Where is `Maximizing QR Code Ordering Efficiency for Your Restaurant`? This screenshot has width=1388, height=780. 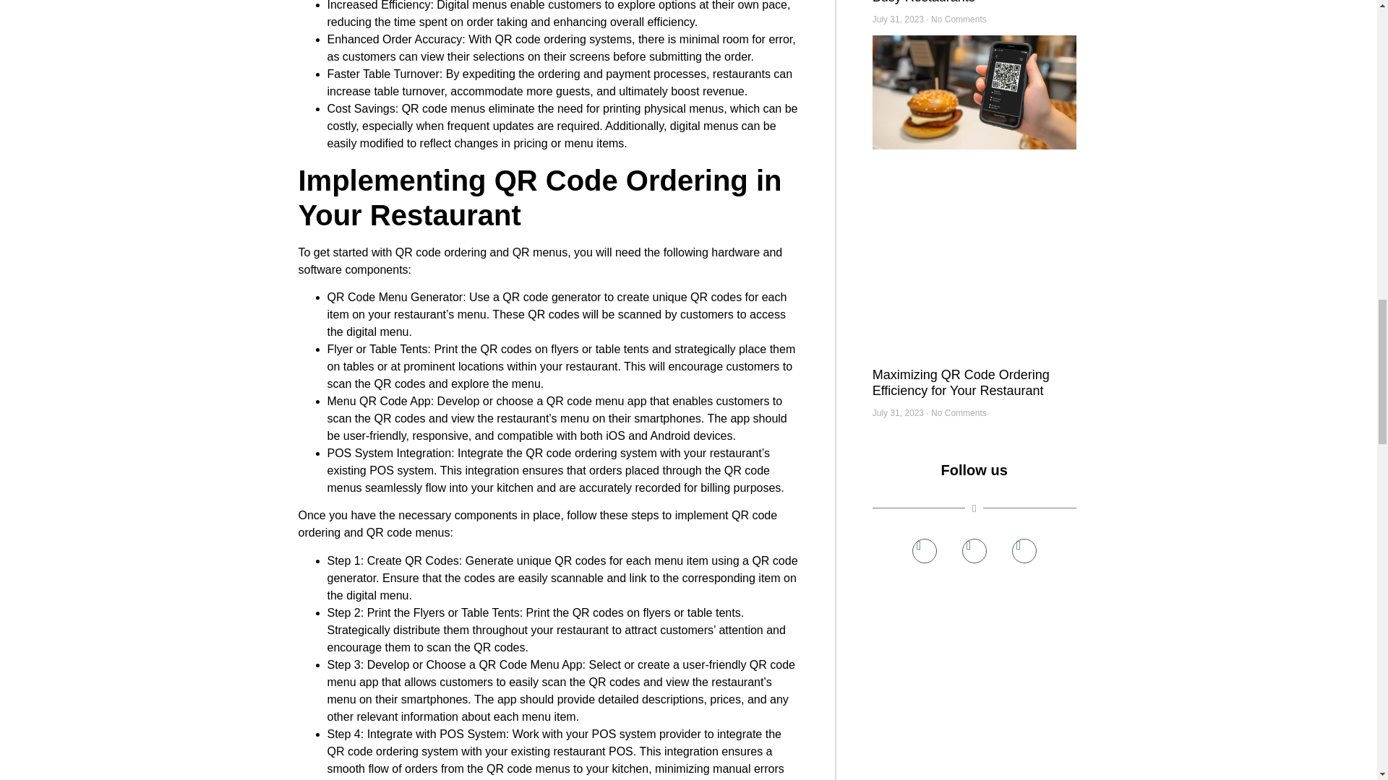 Maximizing QR Code Ordering Efficiency for Your Restaurant is located at coordinates (961, 382).